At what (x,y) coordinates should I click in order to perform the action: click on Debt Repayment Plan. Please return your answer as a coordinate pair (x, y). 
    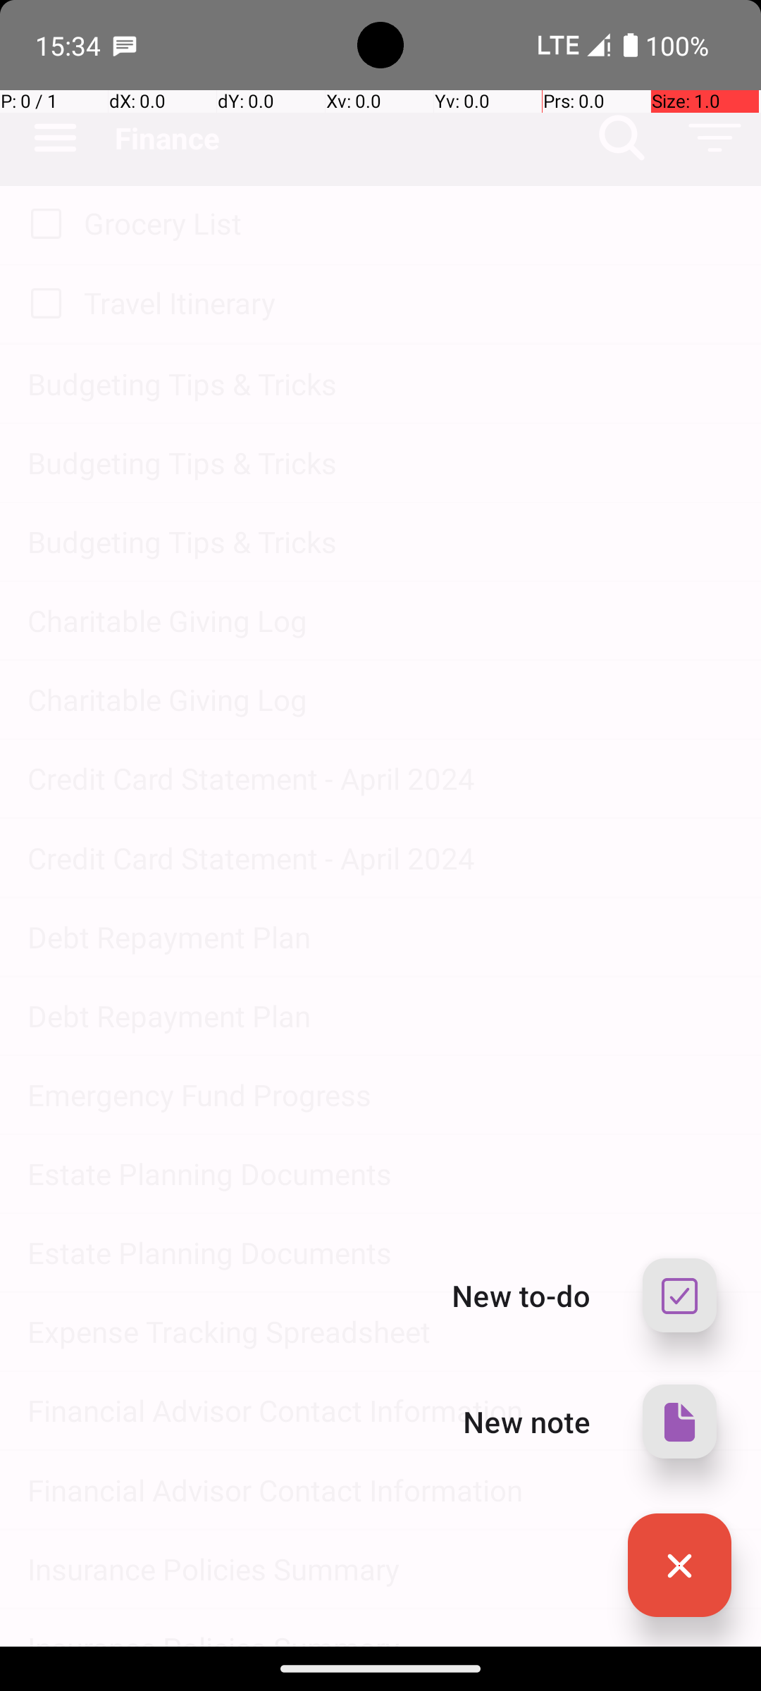
    Looking at the image, I should click on (380, 937).